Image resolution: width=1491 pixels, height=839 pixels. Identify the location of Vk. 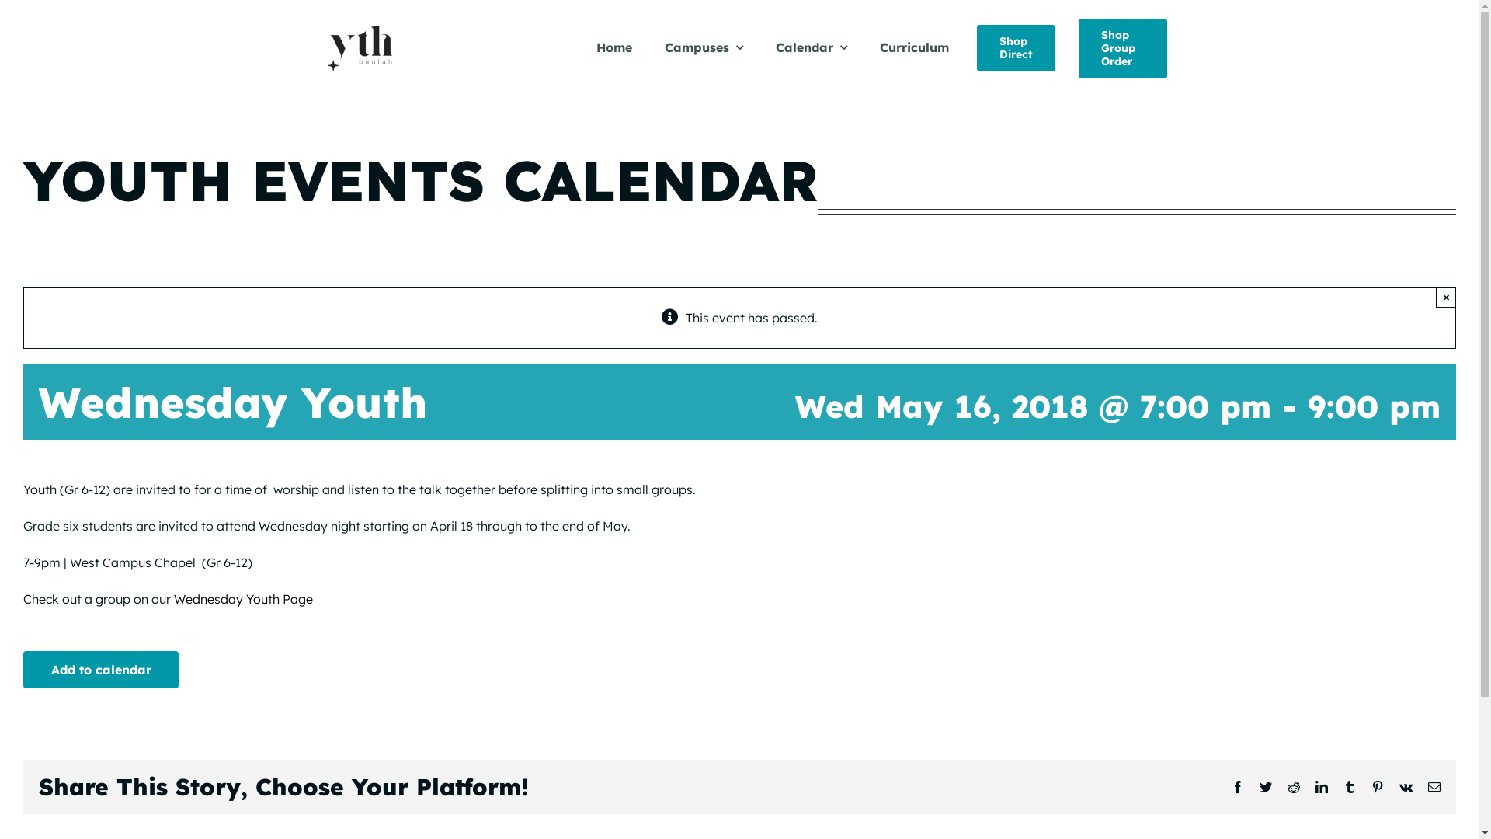
(1406, 787).